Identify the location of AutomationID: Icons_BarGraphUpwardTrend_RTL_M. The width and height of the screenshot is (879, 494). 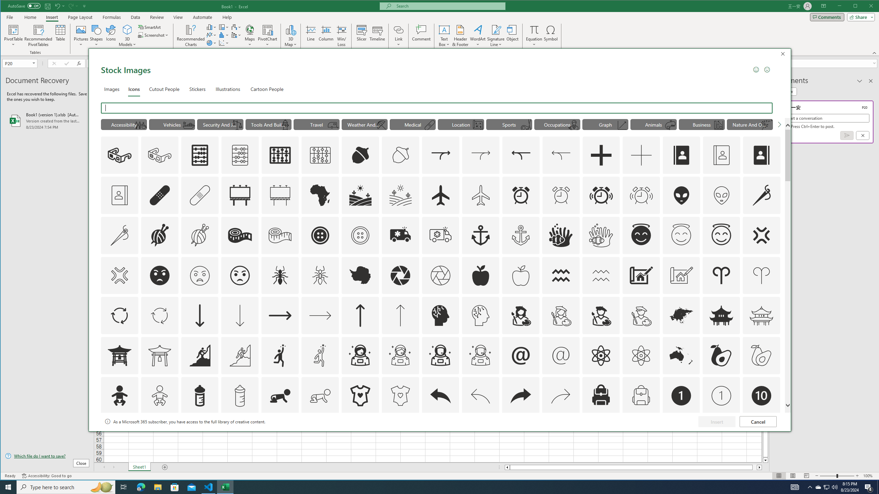
(719, 125).